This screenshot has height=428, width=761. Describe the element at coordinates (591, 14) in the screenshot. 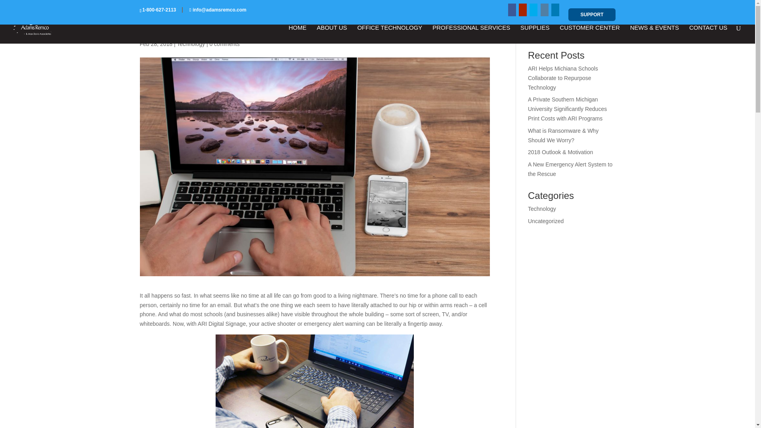

I see `SUPPORT` at that location.